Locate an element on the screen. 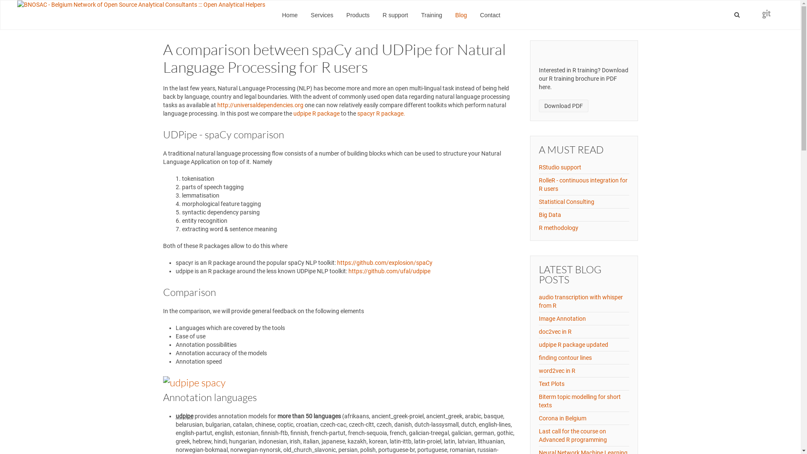 Image resolution: width=807 pixels, height=454 pixels. Image Annotation is located at coordinates (562, 319).